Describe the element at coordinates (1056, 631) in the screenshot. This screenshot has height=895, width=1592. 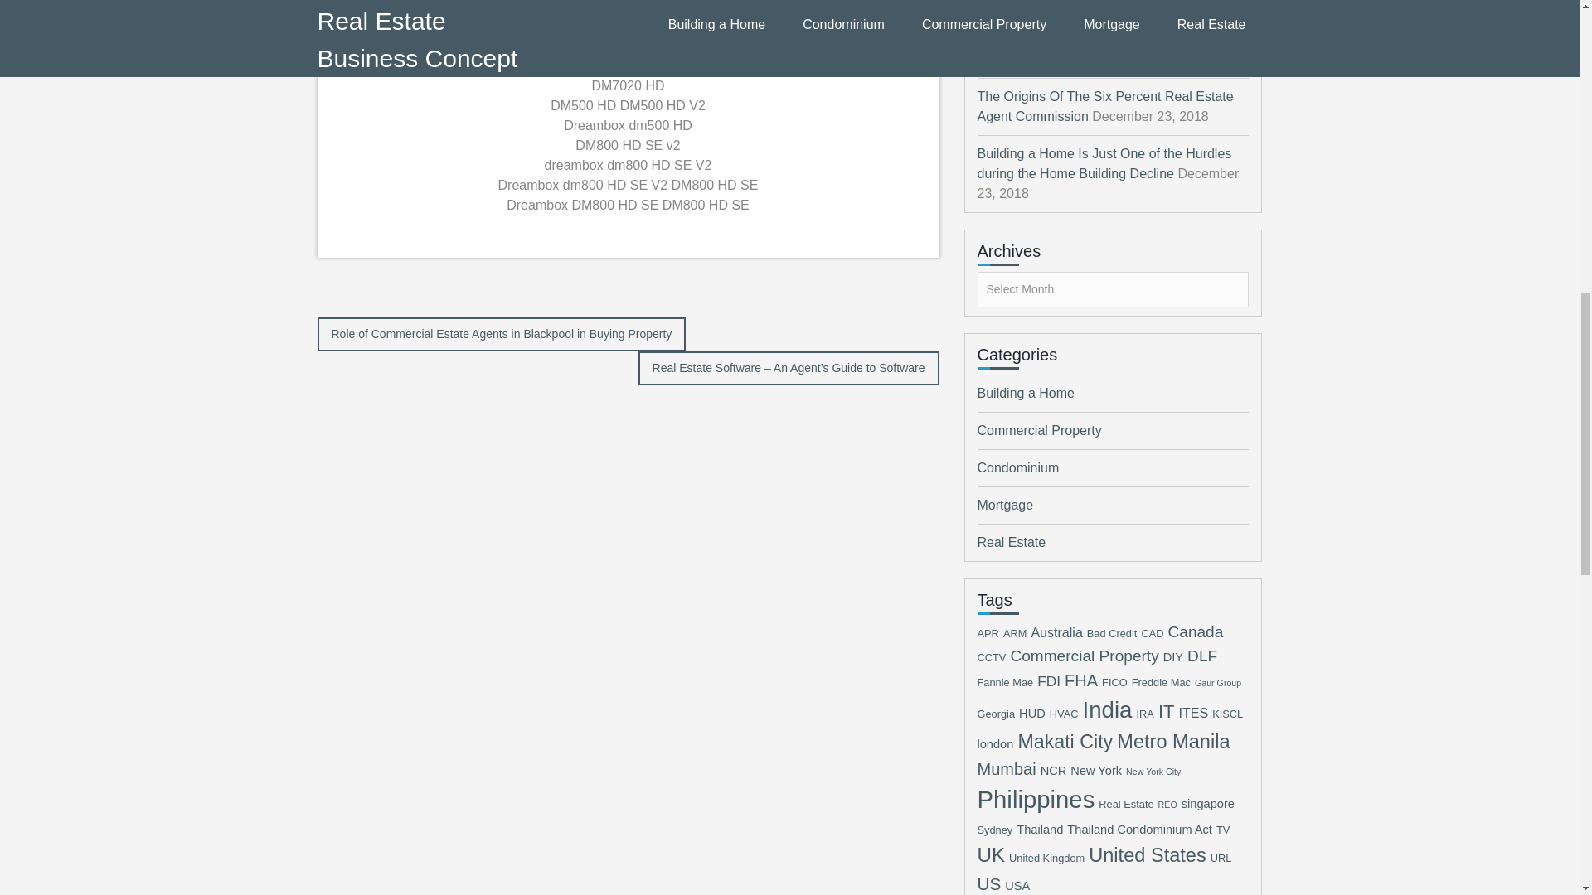
I see `Australia` at that location.